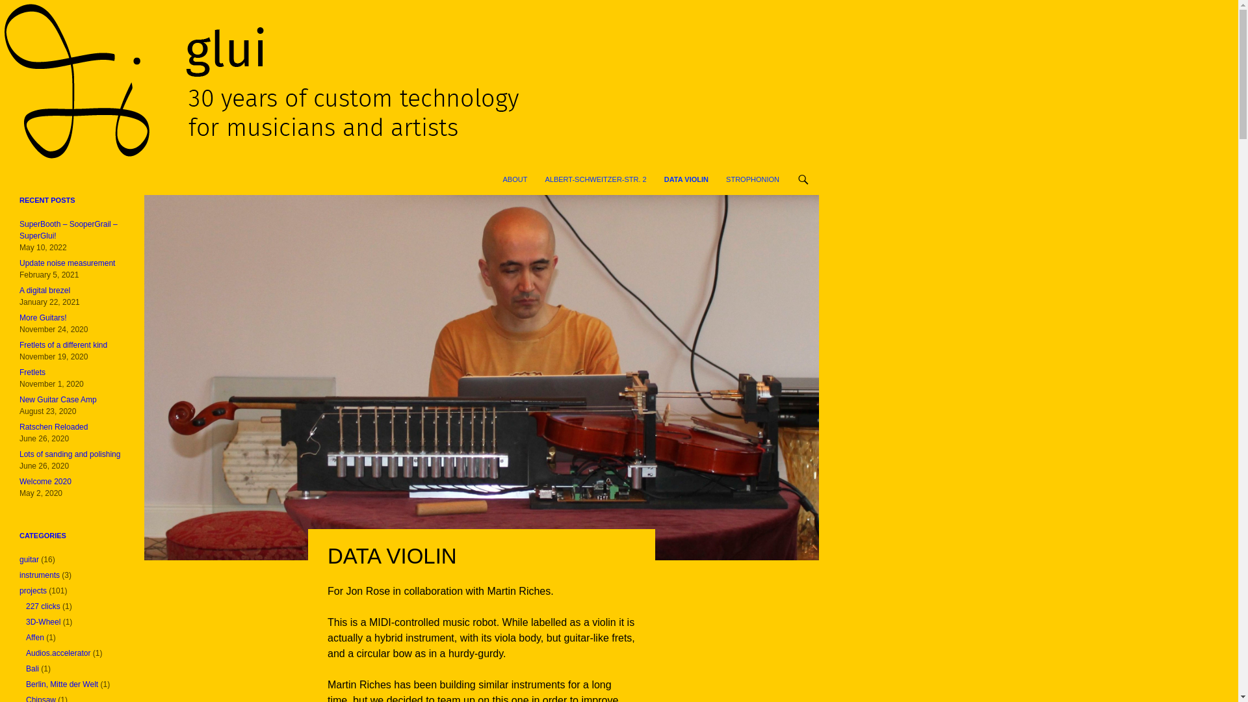 This screenshot has height=702, width=1248. I want to click on New Guitar Case Amp, so click(58, 400).